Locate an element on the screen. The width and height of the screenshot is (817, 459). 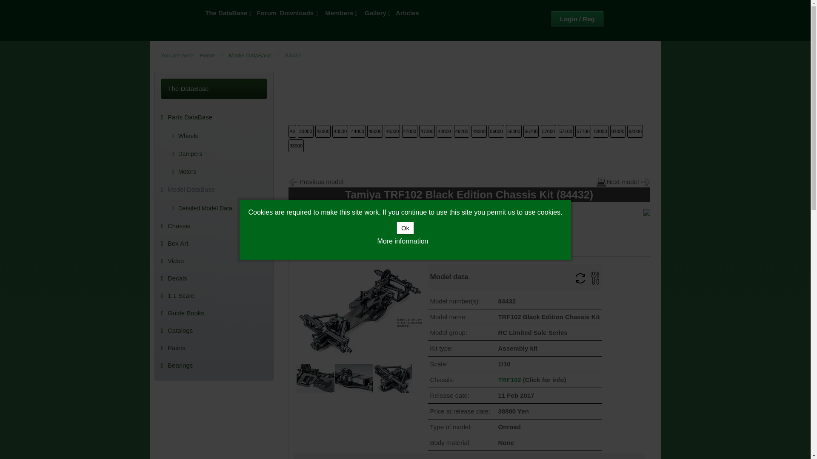
Complete kit series is located at coordinates (548, 131).